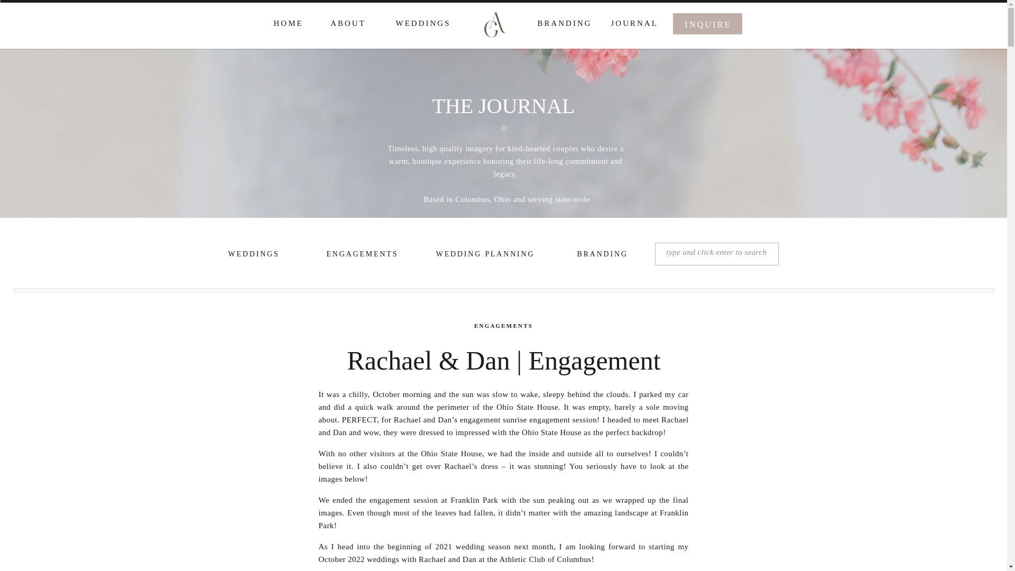  Describe the element at coordinates (423, 23) in the screenshot. I see `WEDDINGS` at that location.